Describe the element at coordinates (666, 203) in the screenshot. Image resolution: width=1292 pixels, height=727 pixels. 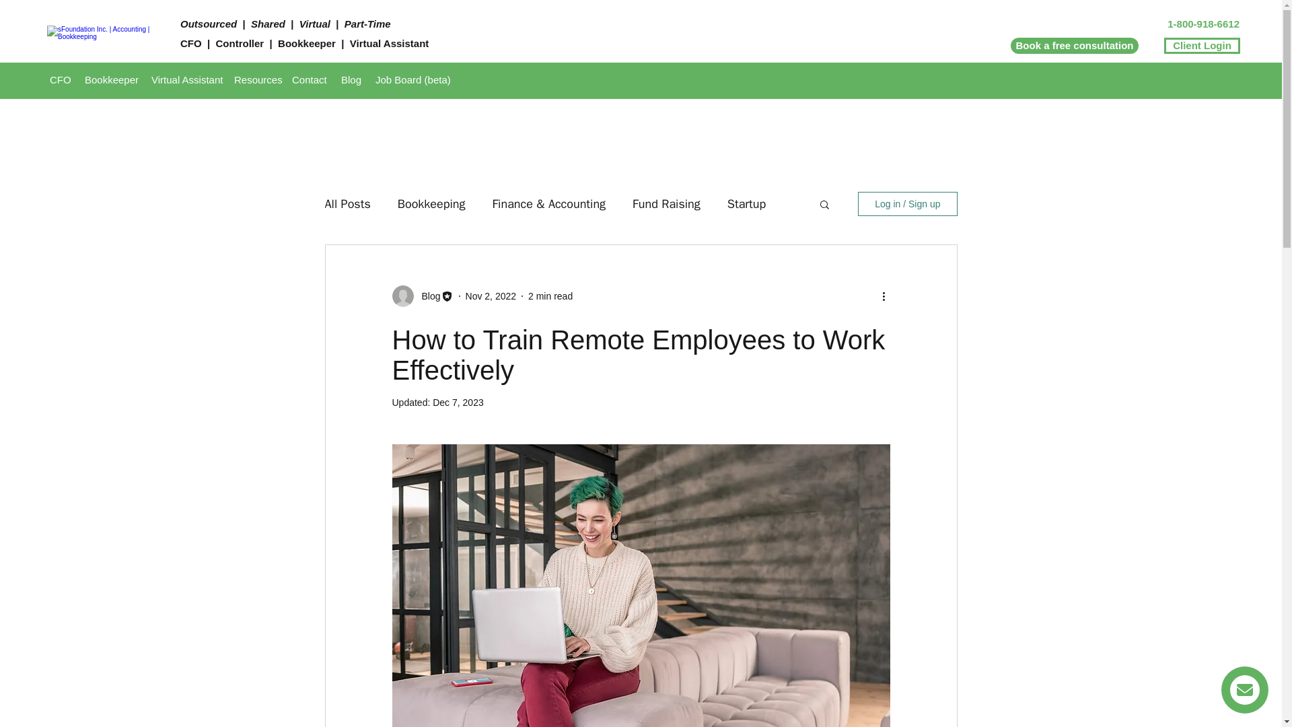
I see `Fund Raising` at that location.